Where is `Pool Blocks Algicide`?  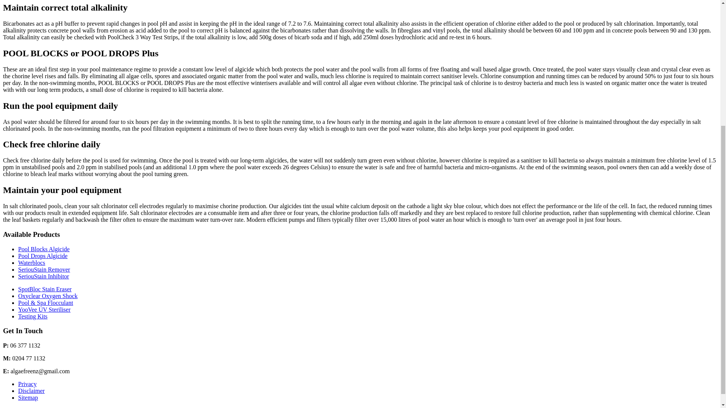
Pool Blocks Algicide is located at coordinates (44, 249).